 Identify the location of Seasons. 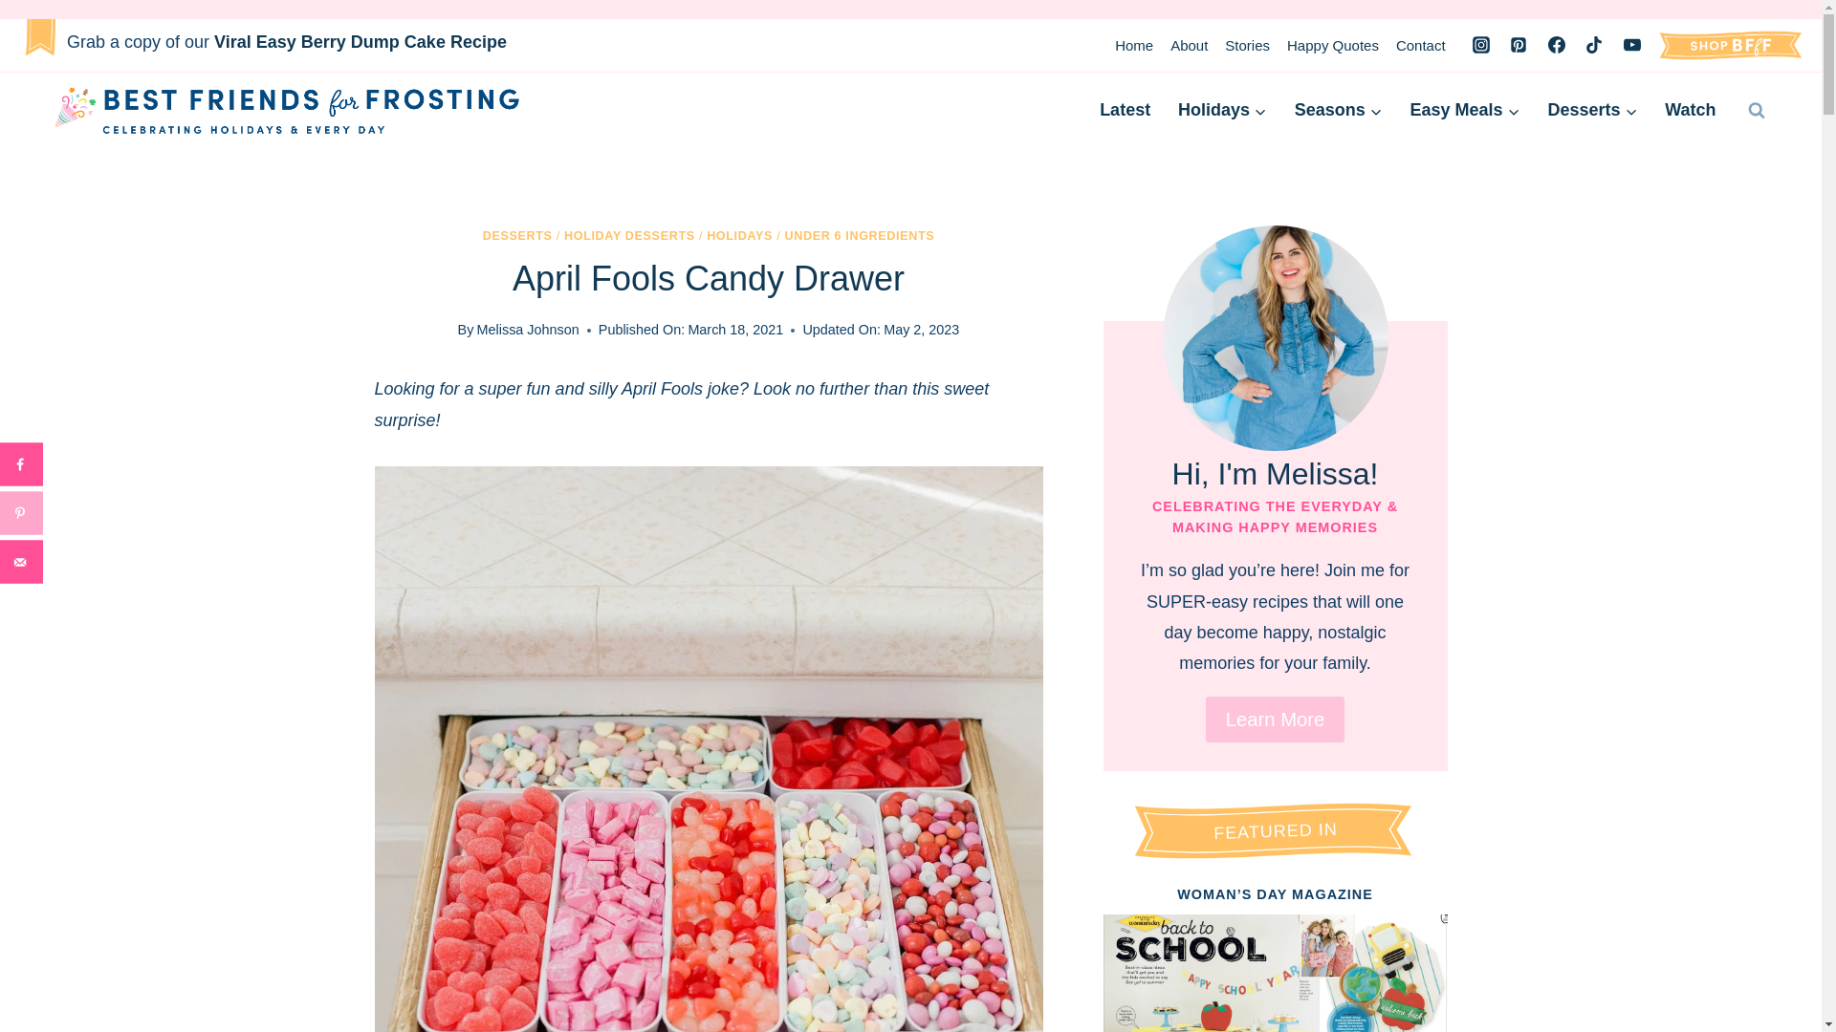
(1337, 110).